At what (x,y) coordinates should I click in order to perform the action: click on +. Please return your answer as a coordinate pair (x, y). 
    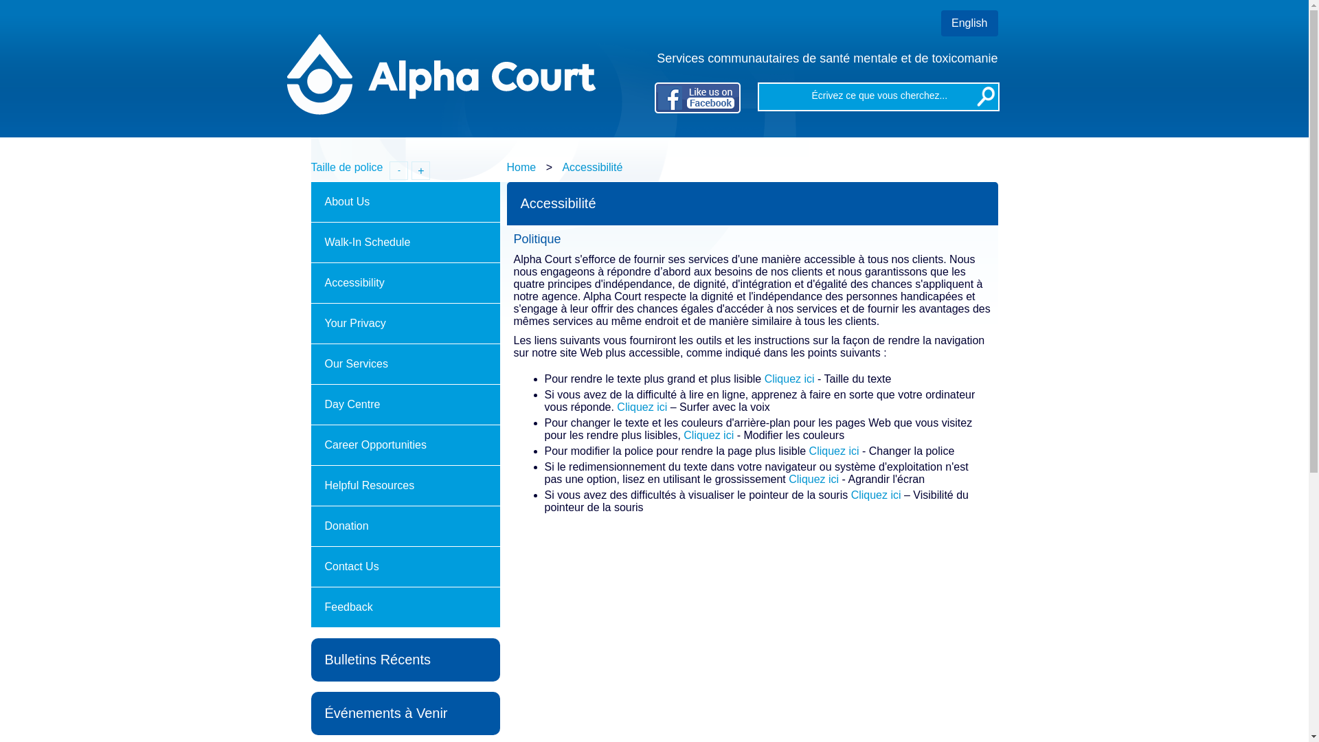
    Looking at the image, I should click on (420, 170).